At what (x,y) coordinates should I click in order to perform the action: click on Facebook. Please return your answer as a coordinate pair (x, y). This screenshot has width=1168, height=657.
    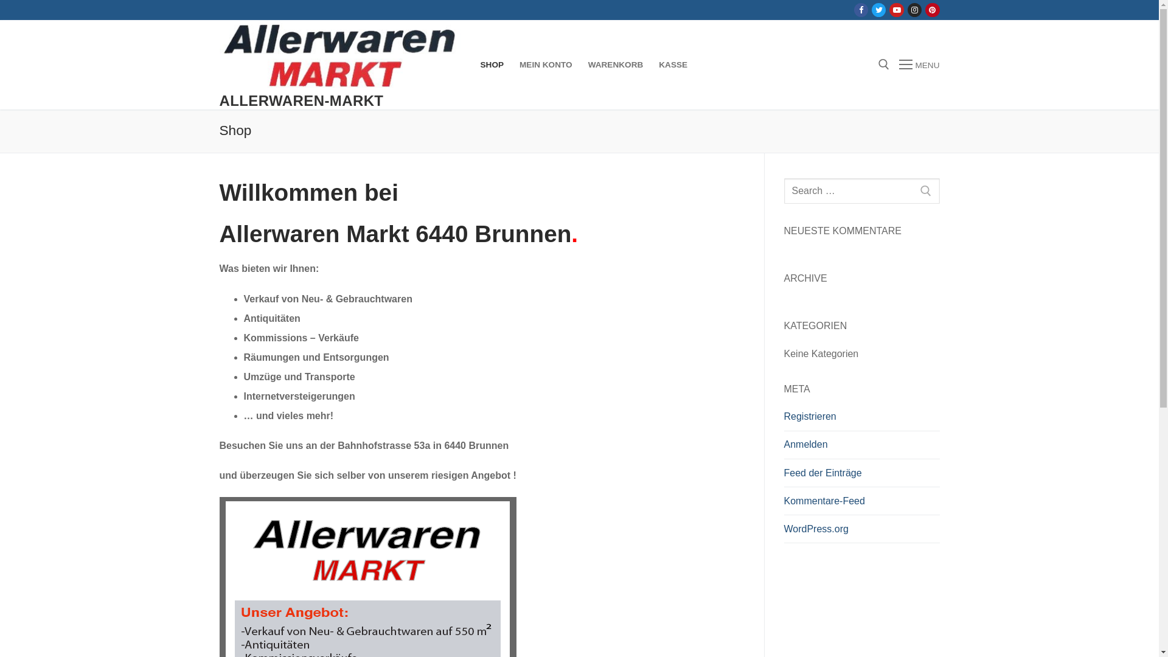
    Looking at the image, I should click on (861, 10).